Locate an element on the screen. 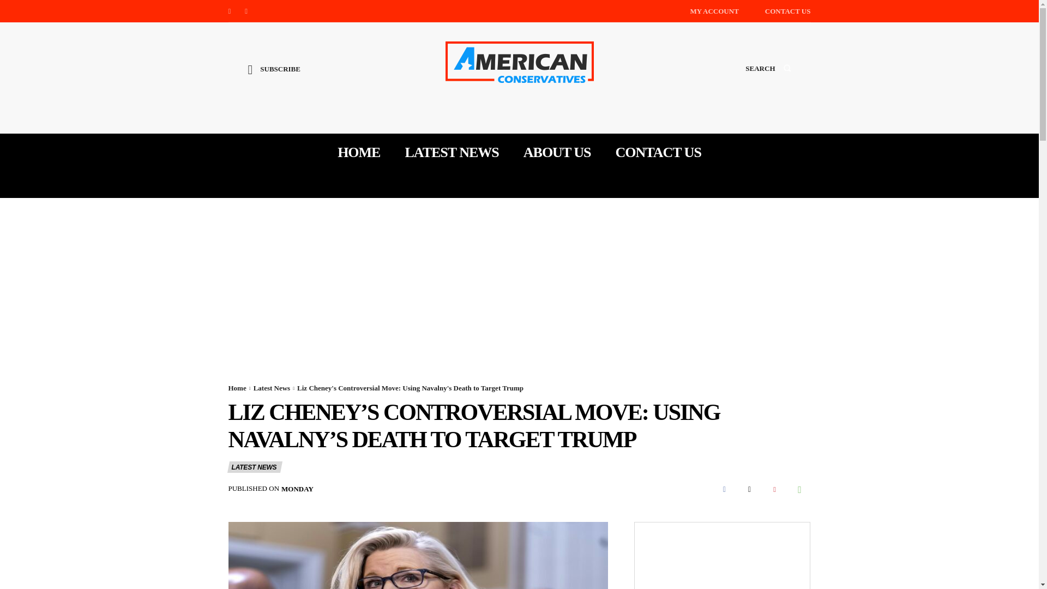  HOME is located at coordinates (358, 153).